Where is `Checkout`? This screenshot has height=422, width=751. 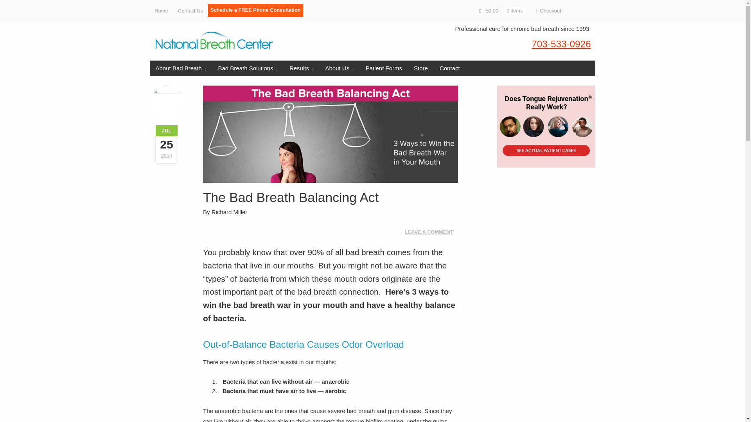
Checkout is located at coordinates (548, 11).